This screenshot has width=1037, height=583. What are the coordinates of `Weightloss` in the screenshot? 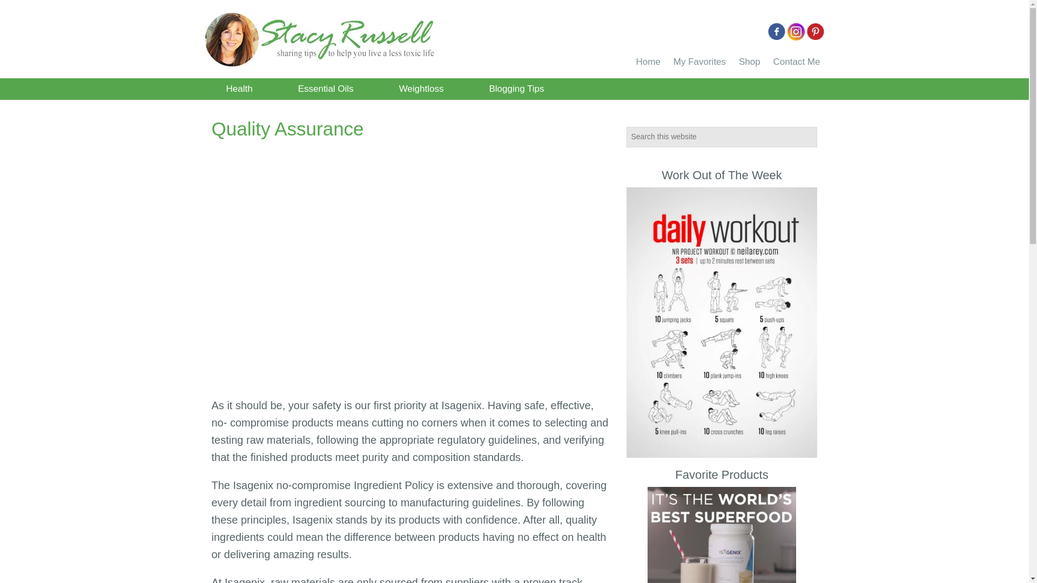 It's located at (421, 89).